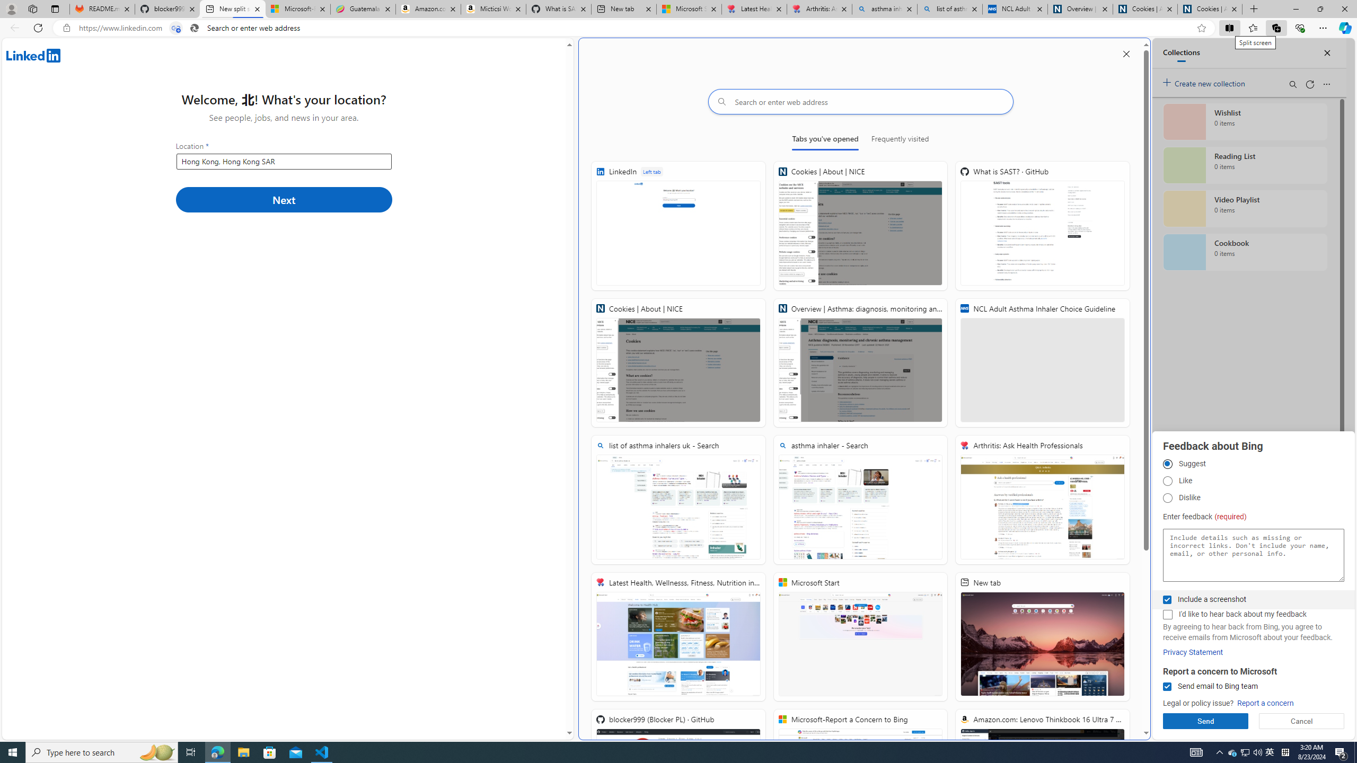 Image resolution: width=1357 pixels, height=763 pixels. What do you see at coordinates (1126, 54) in the screenshot?
I see `Close split screen` at bounding box center [1126, 54].